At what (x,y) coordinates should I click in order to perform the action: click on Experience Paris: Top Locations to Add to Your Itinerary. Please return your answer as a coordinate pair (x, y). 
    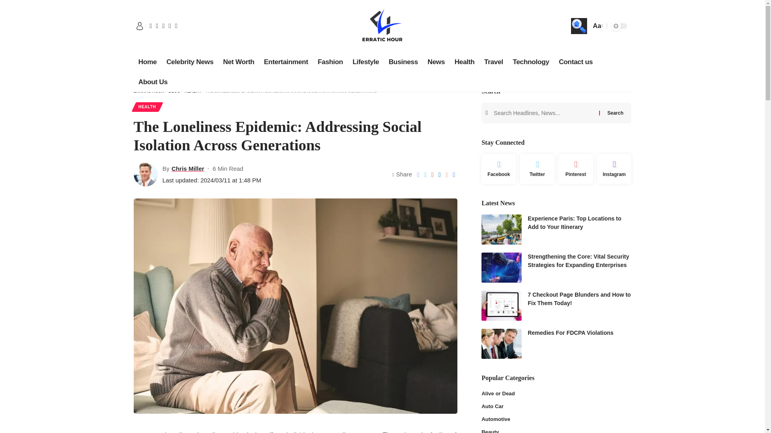
    Looking at the image, I should click on (501, 229).